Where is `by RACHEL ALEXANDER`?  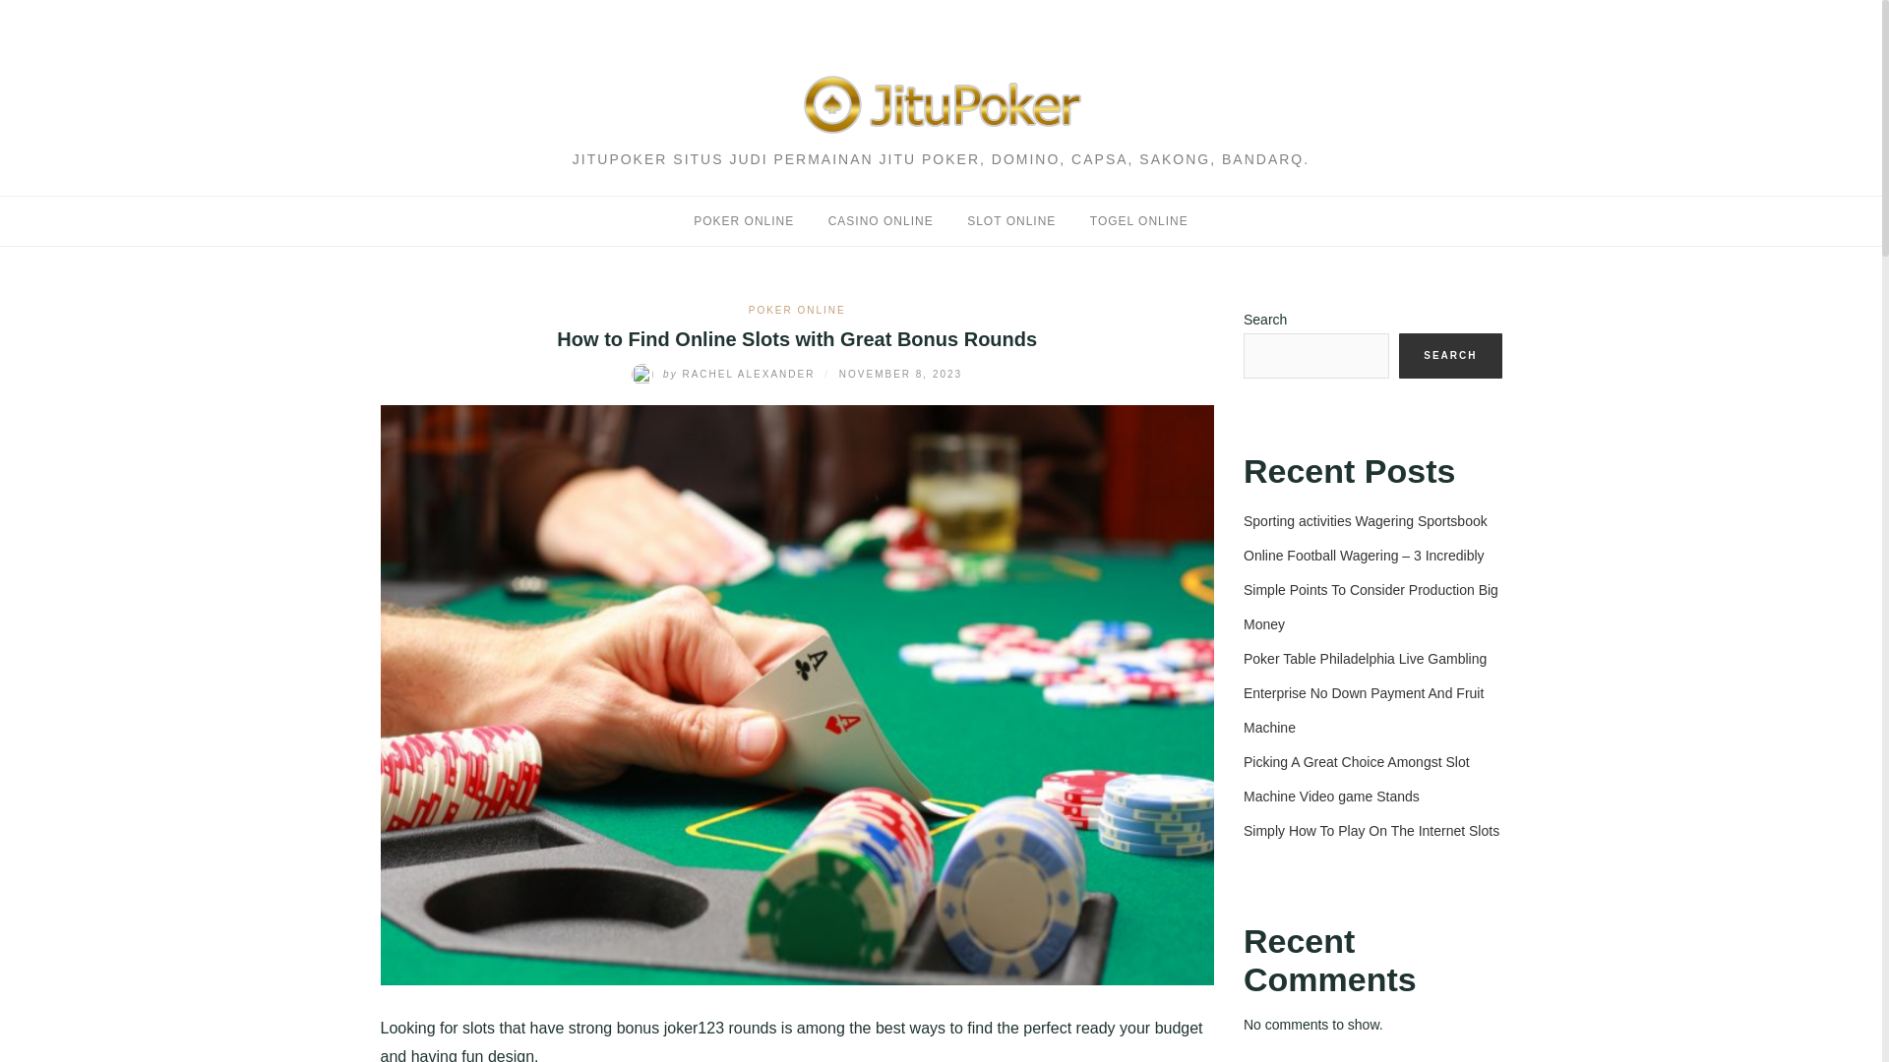 by RACHEL ALEXANDER is located at coordinates (725, 374).